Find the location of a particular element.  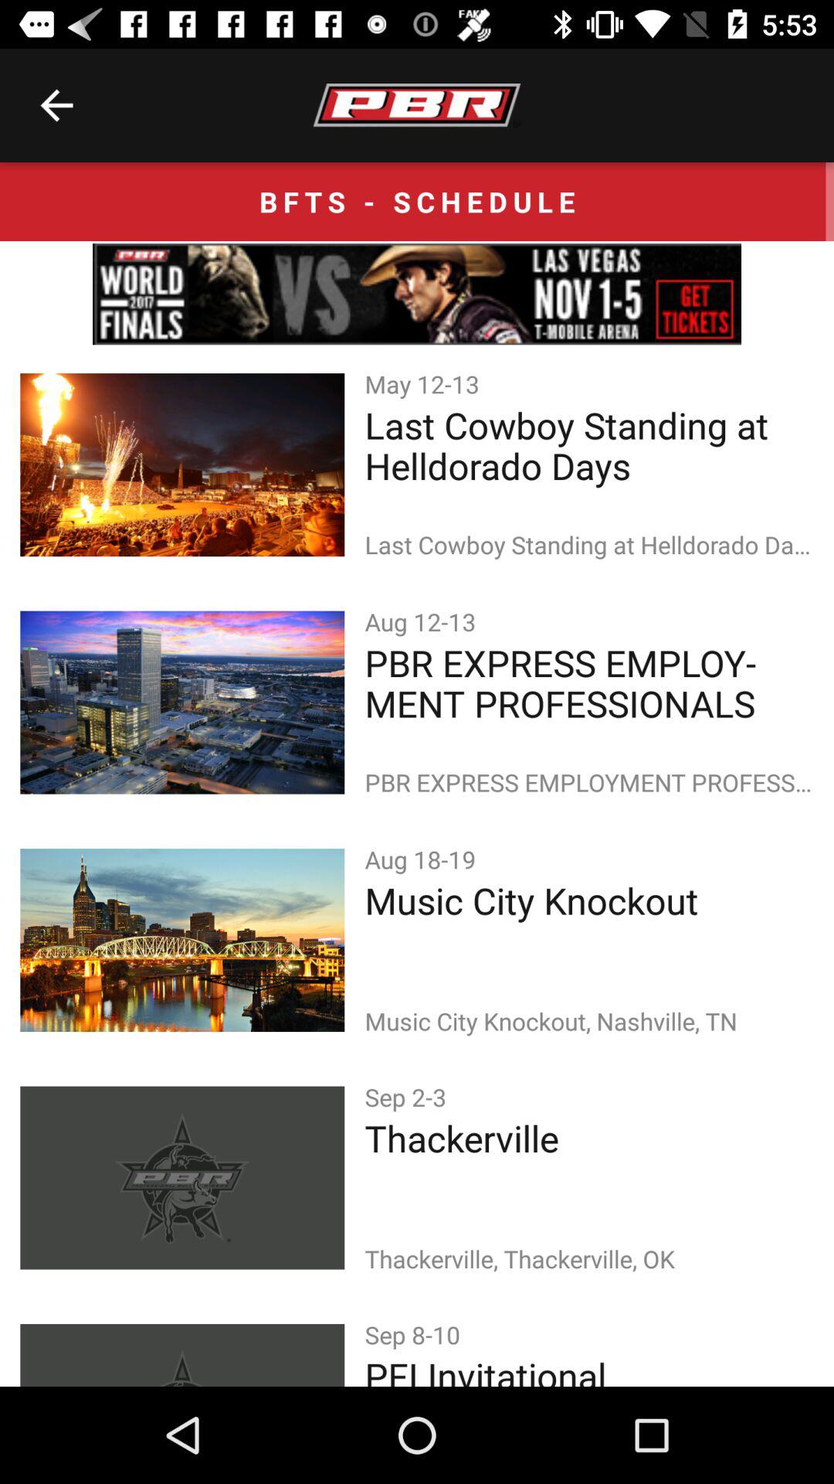

open the pfi invitational is located at coordinates (588, 1368).